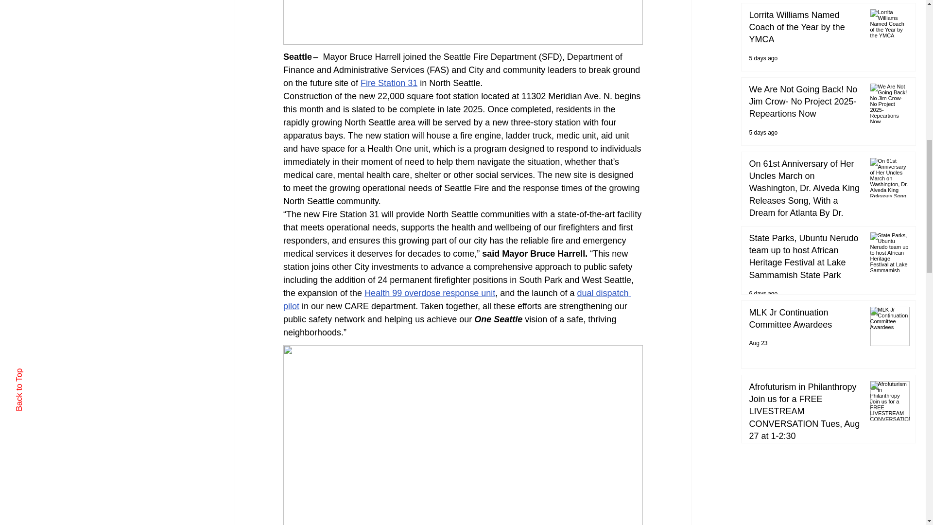 The image size is (933, 525). I want to click on Fire Station 31, so click(389, 83).